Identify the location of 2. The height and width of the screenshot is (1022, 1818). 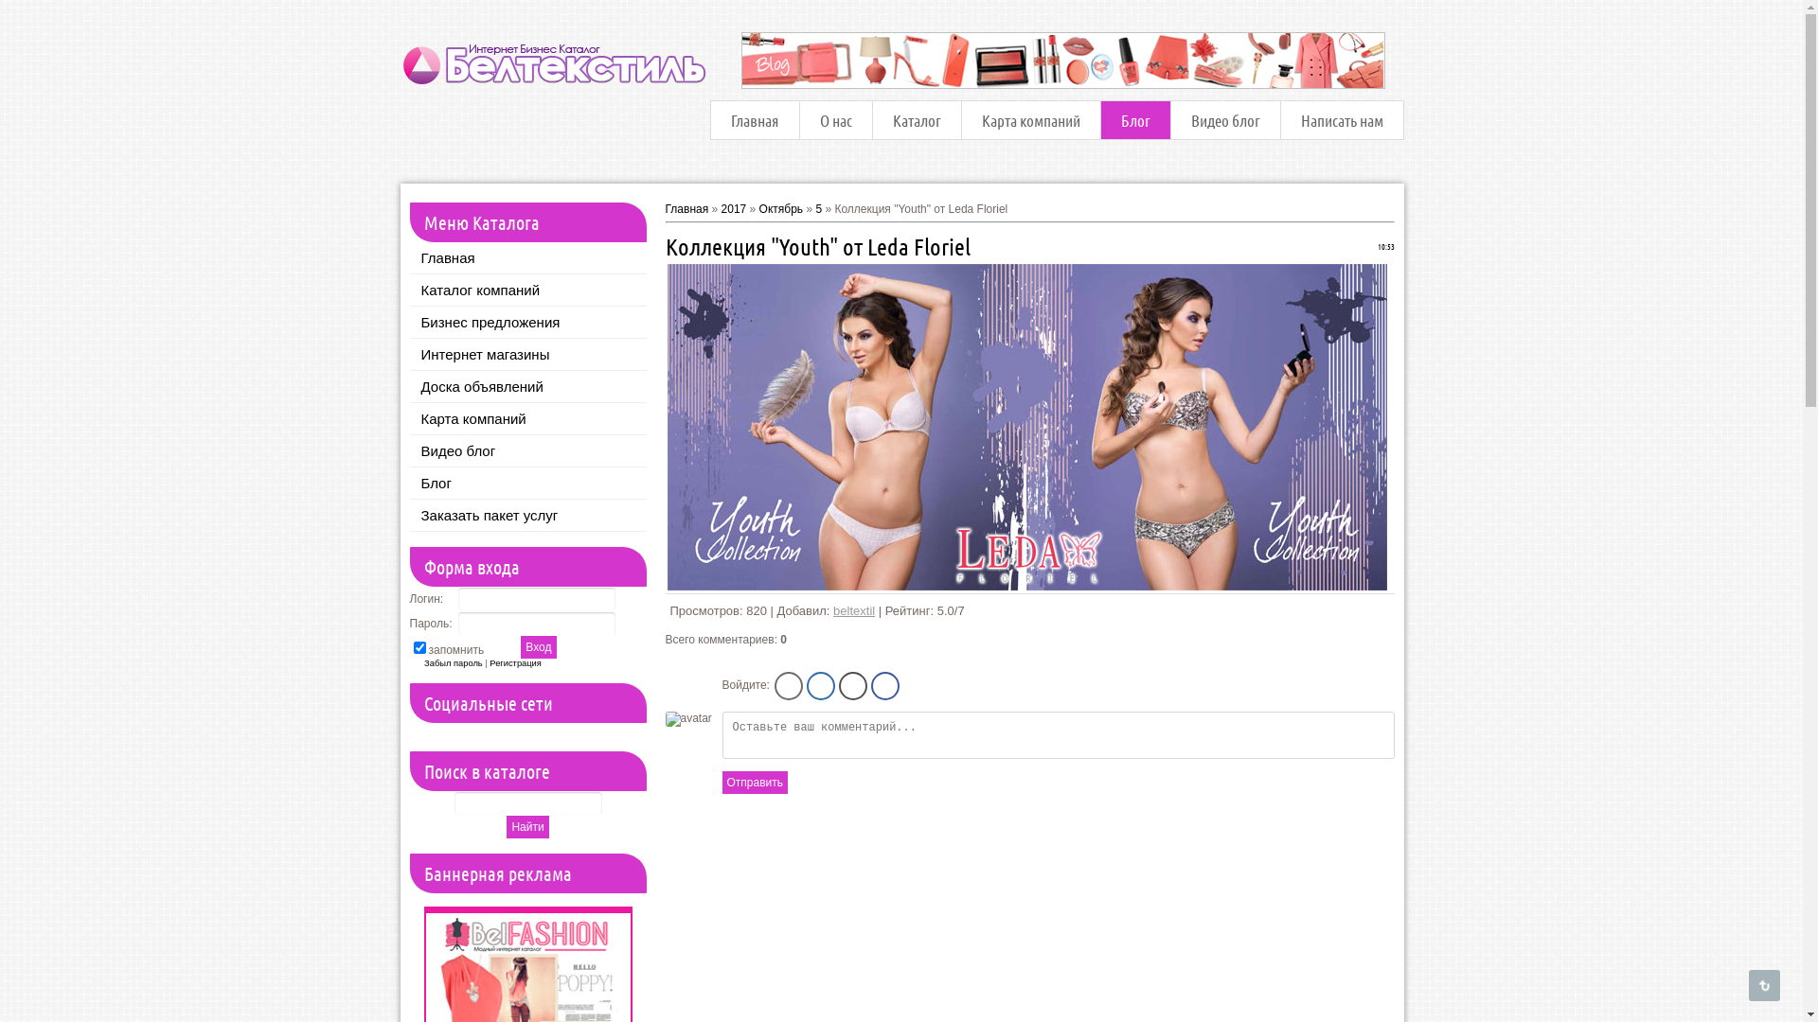
(1324, 613).